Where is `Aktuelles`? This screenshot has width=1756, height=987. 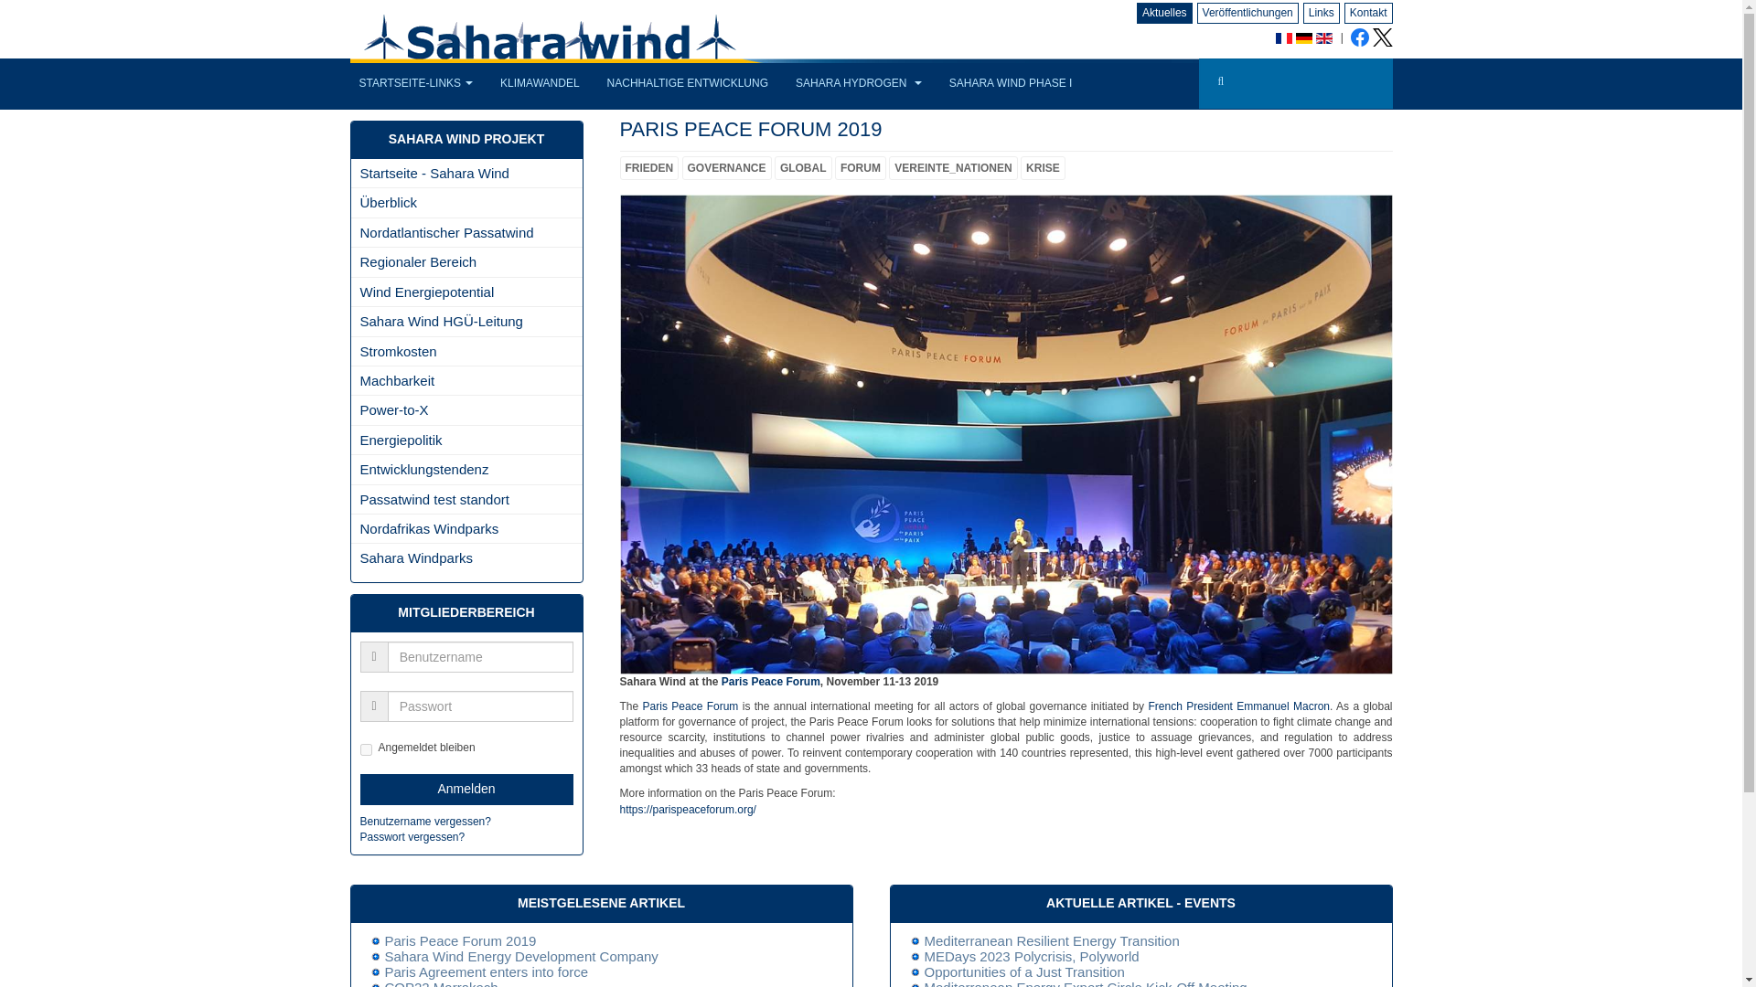 Aktuelles is located at coordinates (1165, 13).